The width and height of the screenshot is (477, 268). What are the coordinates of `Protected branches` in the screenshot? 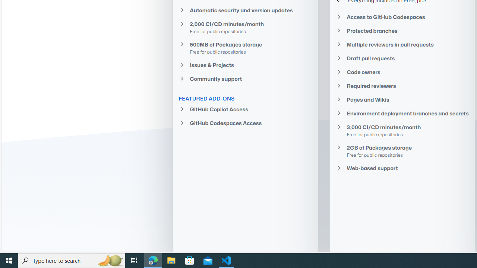 It's located at (402, 31).